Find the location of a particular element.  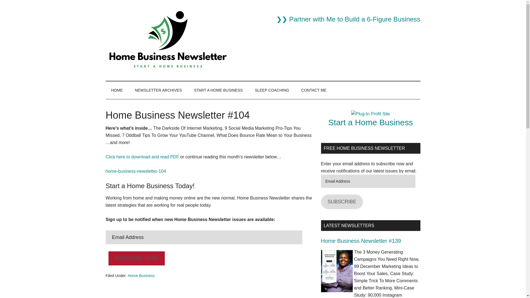

HOME is located at coordinates (117, 90).